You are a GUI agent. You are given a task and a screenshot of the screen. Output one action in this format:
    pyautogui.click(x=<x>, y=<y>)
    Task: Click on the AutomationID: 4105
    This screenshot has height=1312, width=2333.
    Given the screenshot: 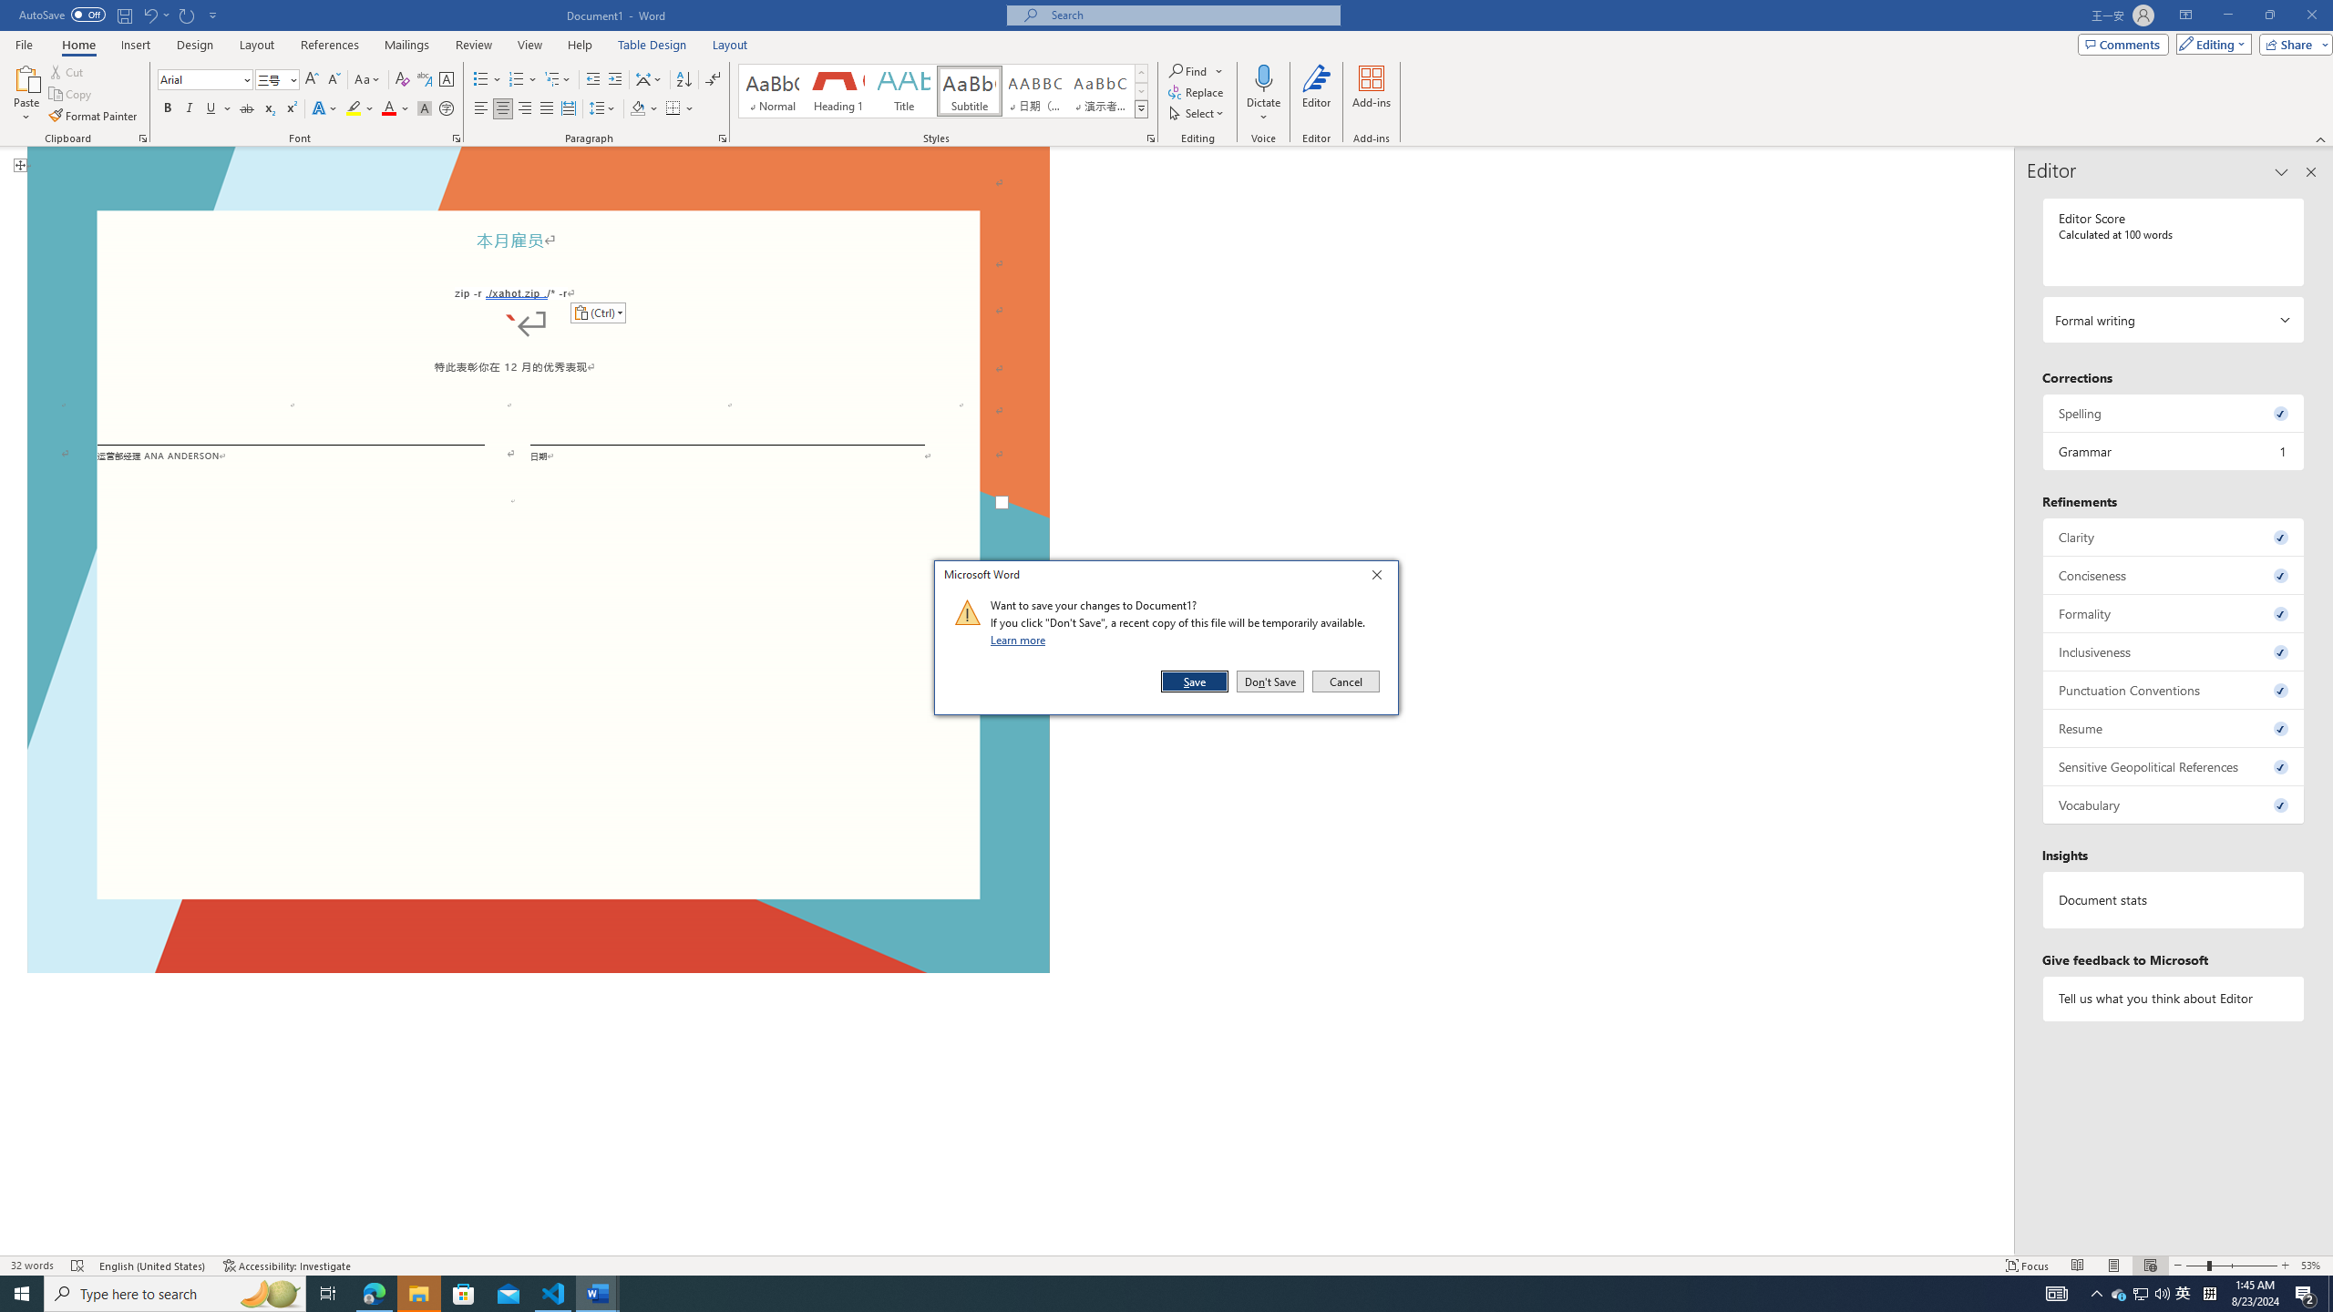 What is the action you would take?
    pyautogui.click(x=2056, y=1294)
    